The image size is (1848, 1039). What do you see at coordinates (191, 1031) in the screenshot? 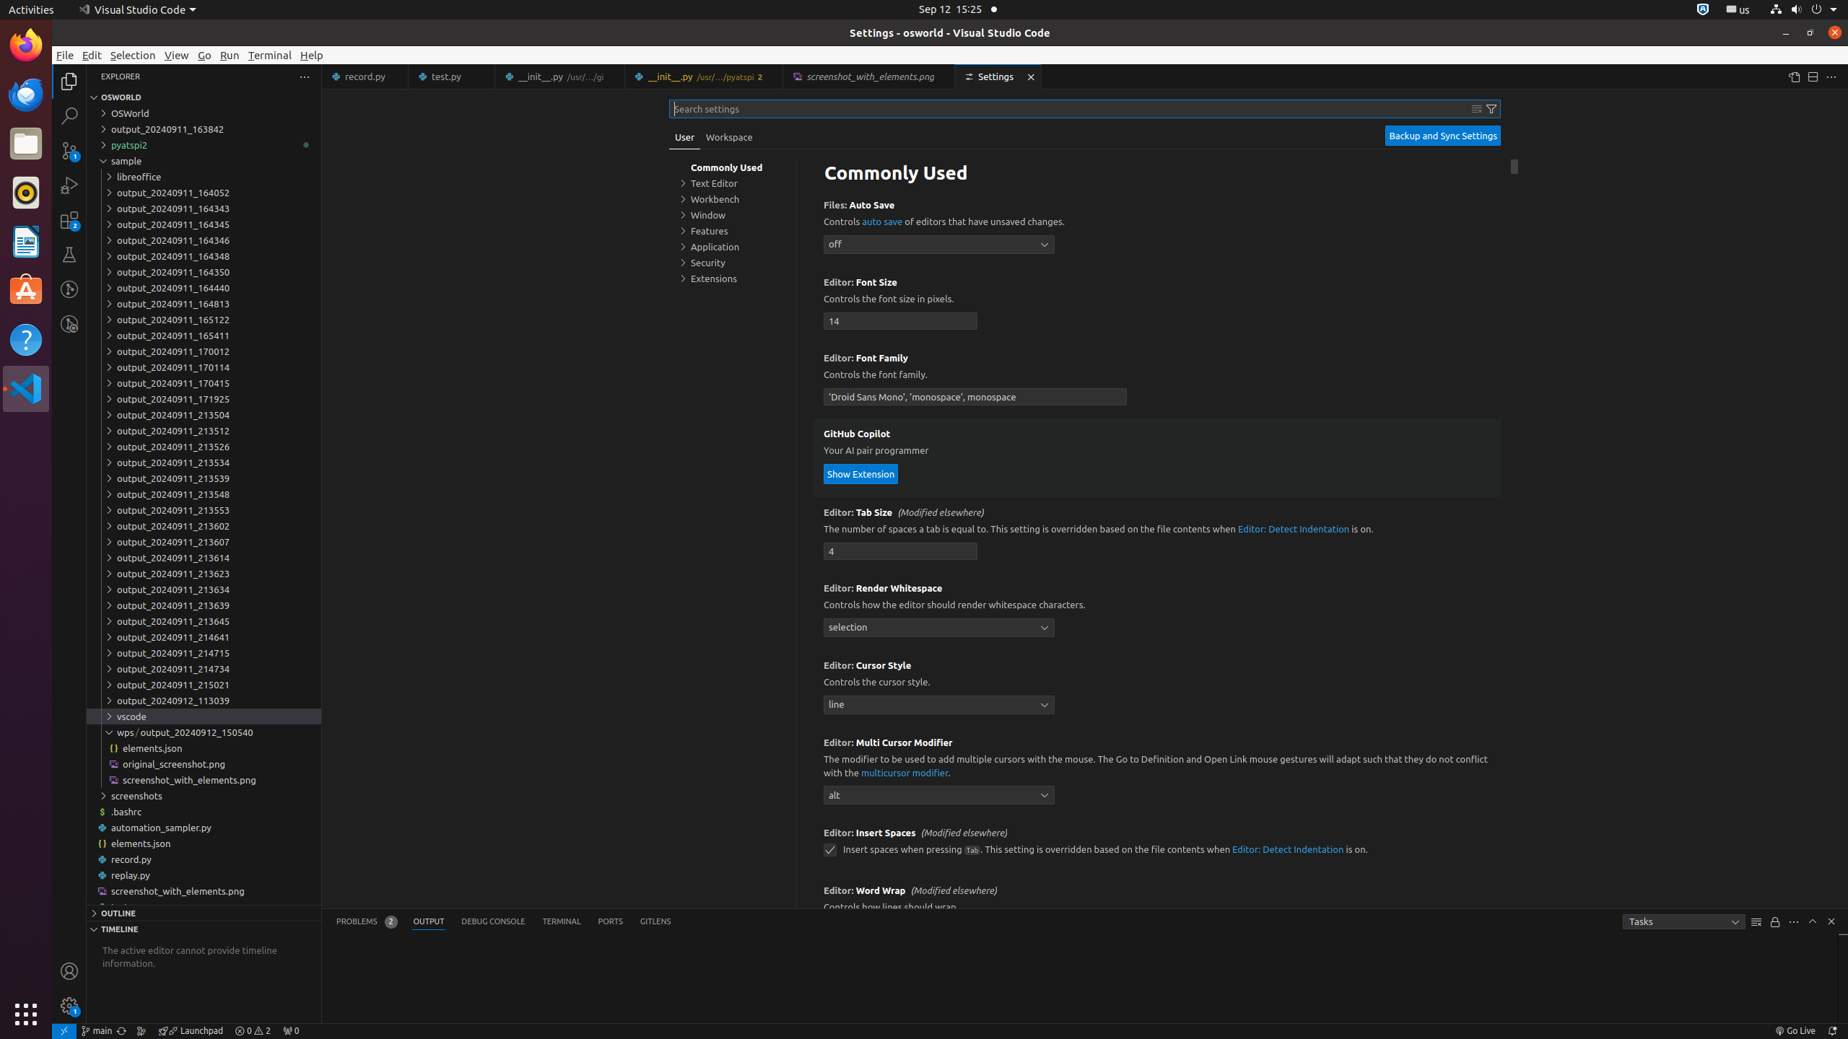
I see `rocket gitlens-unplug Launchpad, GitLens Launchpad ᴘʀᴇᴠɪᴇᴡ    &mdash;    [$(question)](command:gitlens.launchpad.indicator.action?%22info%22 "What is this?") [$(gear)](command:workbench.action.openSettings?%22gitlens.launchpad%22 "Settings")  |  [$(circle-slash) Hide](command:gitlens.launchpad.indicator.action?%22hide%22 "Hide") --- [Launchpad](command:gitlens.launchpad.indicator.action?%info%22 "Learn about Launchpad") organizes your pull requests into actionable groups to help you focus and keep your team unblocked. It's always accessible using the `GitLens: Open Launchpad` command from the Command Palette. --- [Connect an integration](command:gitlens.showLaunchpad?%7B%22source%22%3A%22launchpad-indicator%22%7D "Connect an integration") to get started.` at bounding box center [191, 1031].